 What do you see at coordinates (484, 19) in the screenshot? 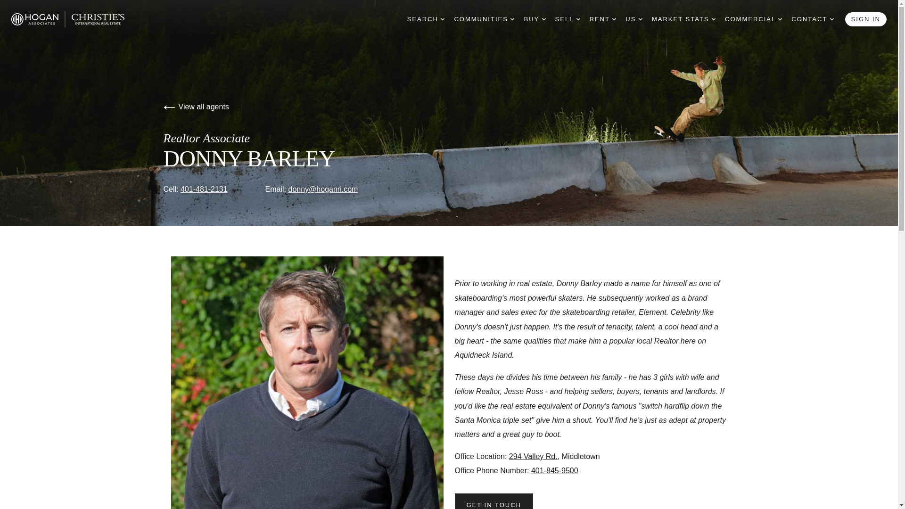
I see `COMMUNITIES DROPDOWN ARROW` at bounding box center [484, 19].